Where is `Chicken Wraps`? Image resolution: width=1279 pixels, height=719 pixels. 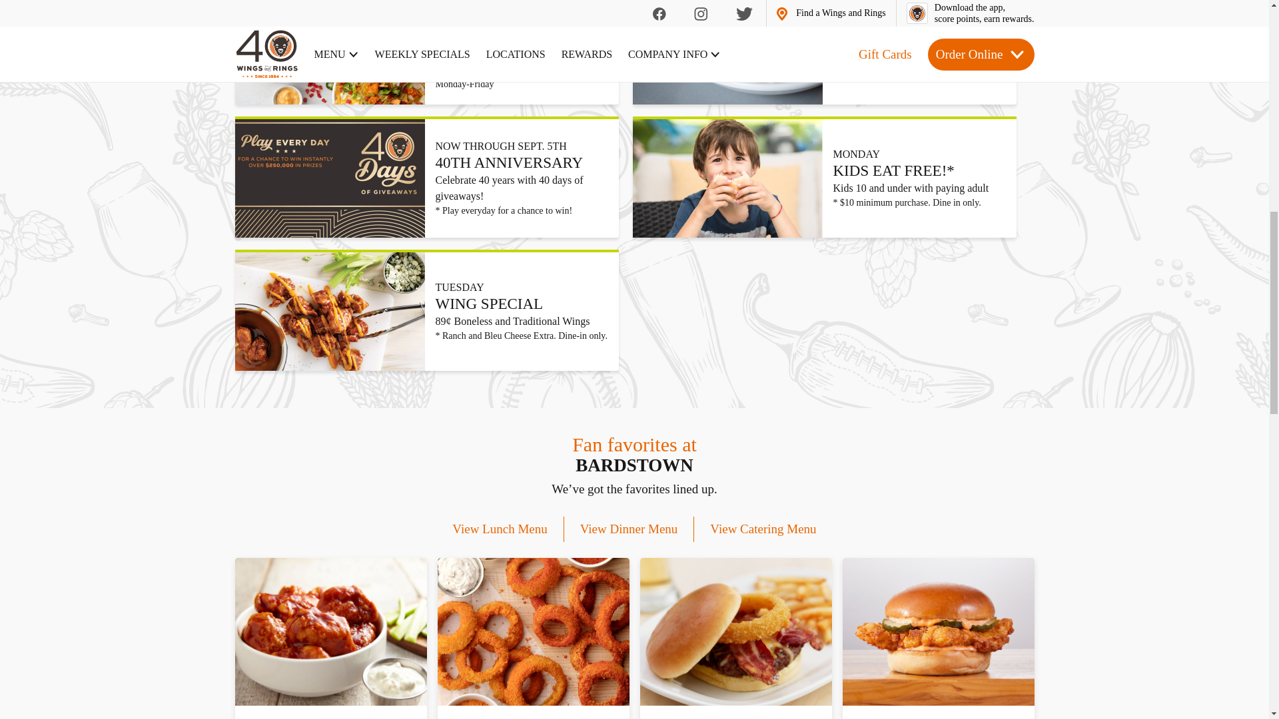
Chicken Wraps is located at coordinates (727, 52).